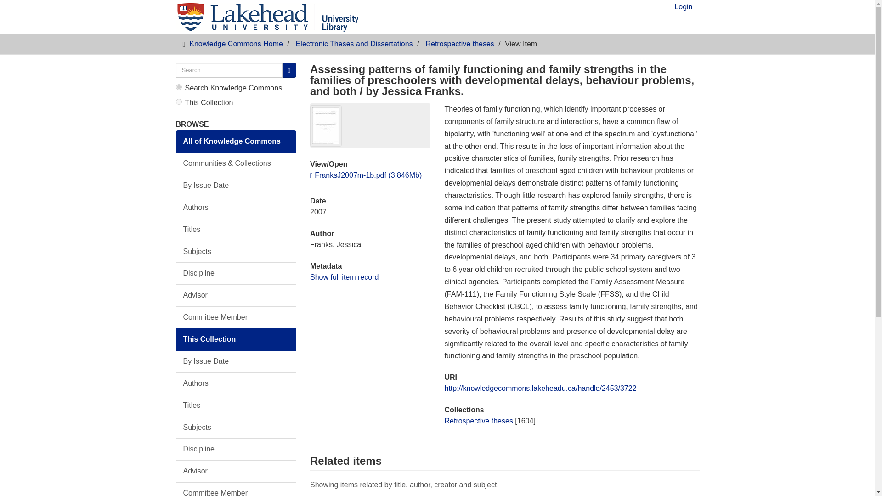 The image size is (882, 496). What do you see at coordinates (236, 428) in the screenshot?
I see `Subjects` at bounding box center [236, 428].